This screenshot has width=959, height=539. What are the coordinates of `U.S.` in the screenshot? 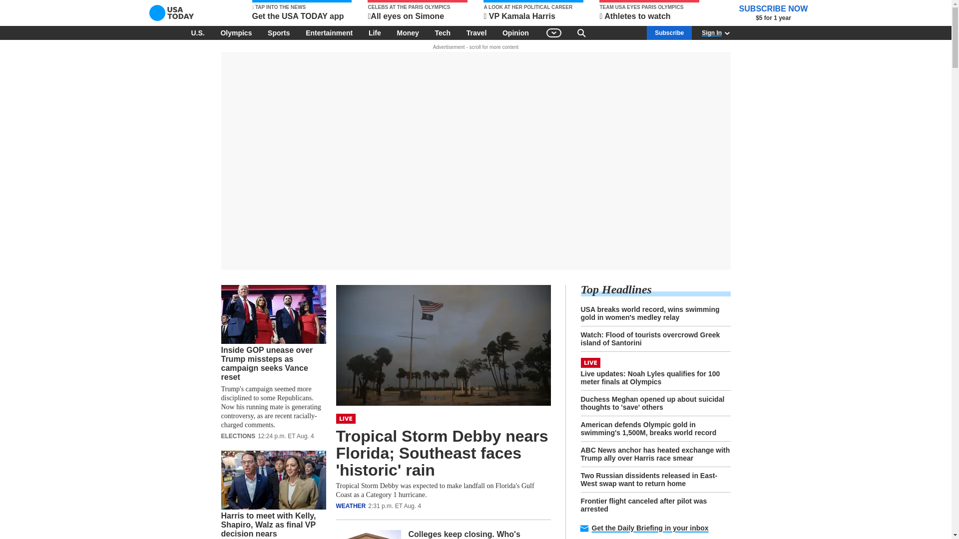 It's located at (197, 32).